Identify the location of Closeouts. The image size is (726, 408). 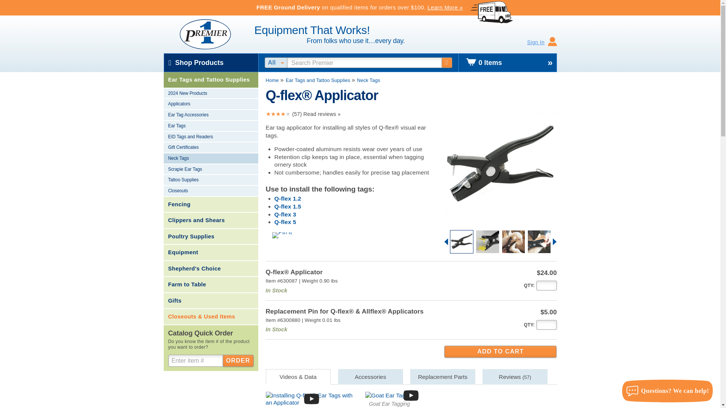
(210, 191).